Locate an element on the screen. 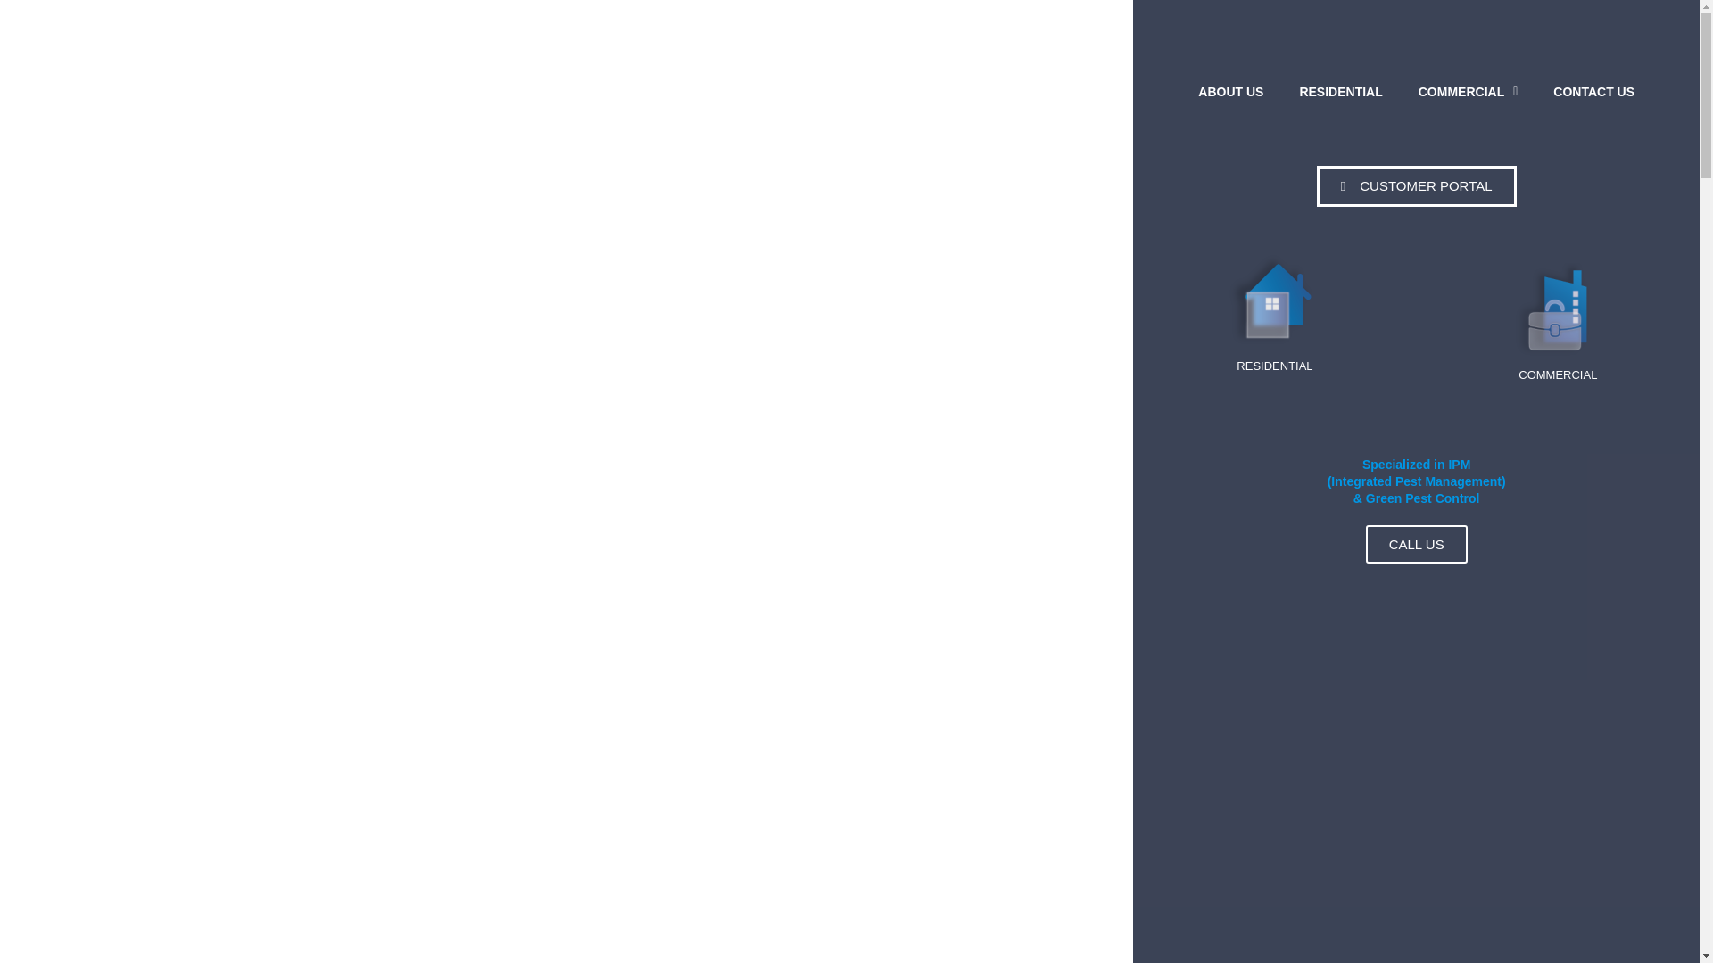  CUSTOMER PORTAL is located at coordinates (1417, 185).